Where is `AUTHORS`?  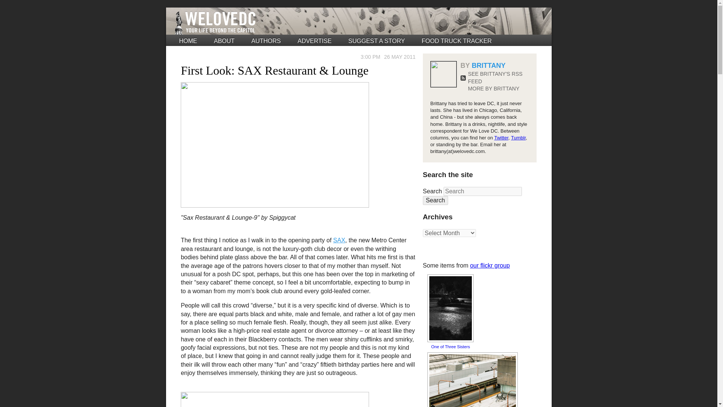 AUTHORS is located at coordinates (266, 41).